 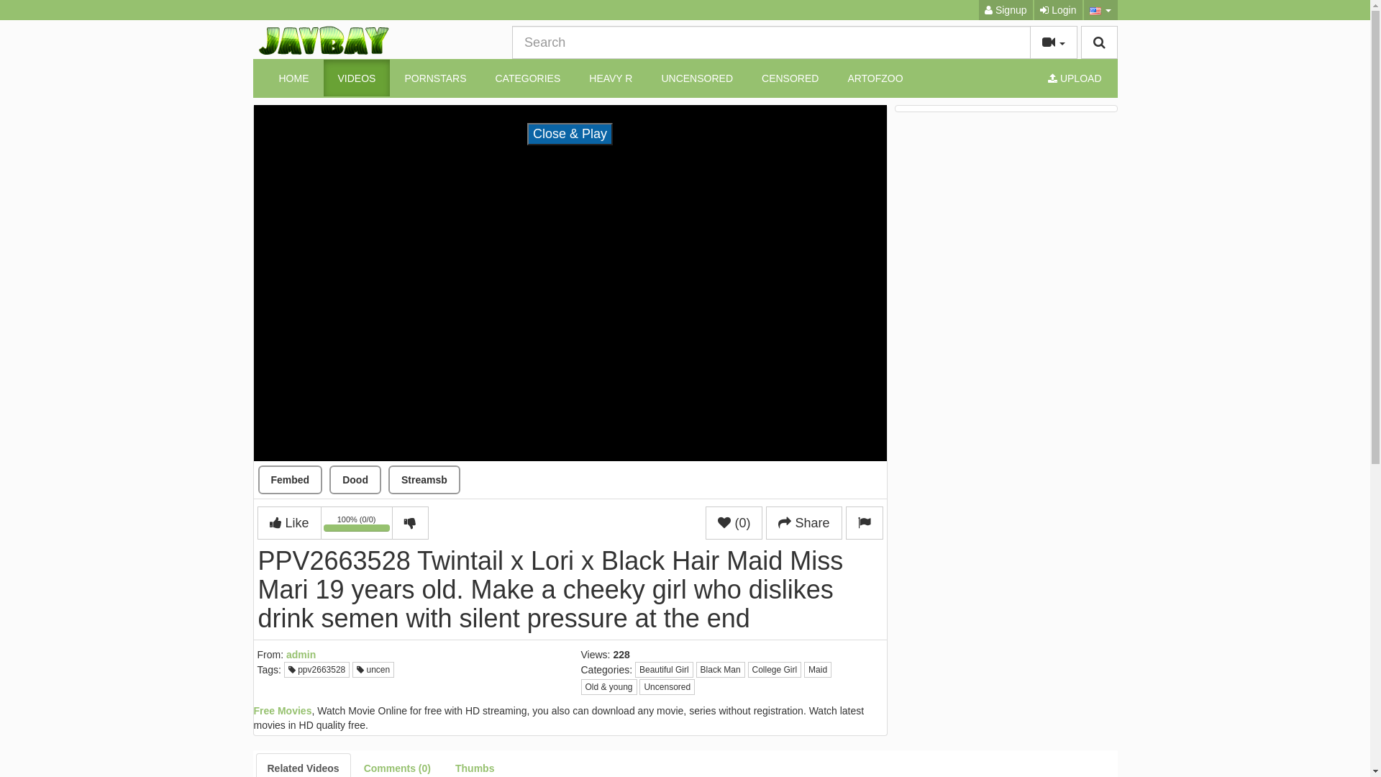 What do you see at coordinates (775, 670) in the screenshot?
I see `College Girl` at bounding box center [775, 670].